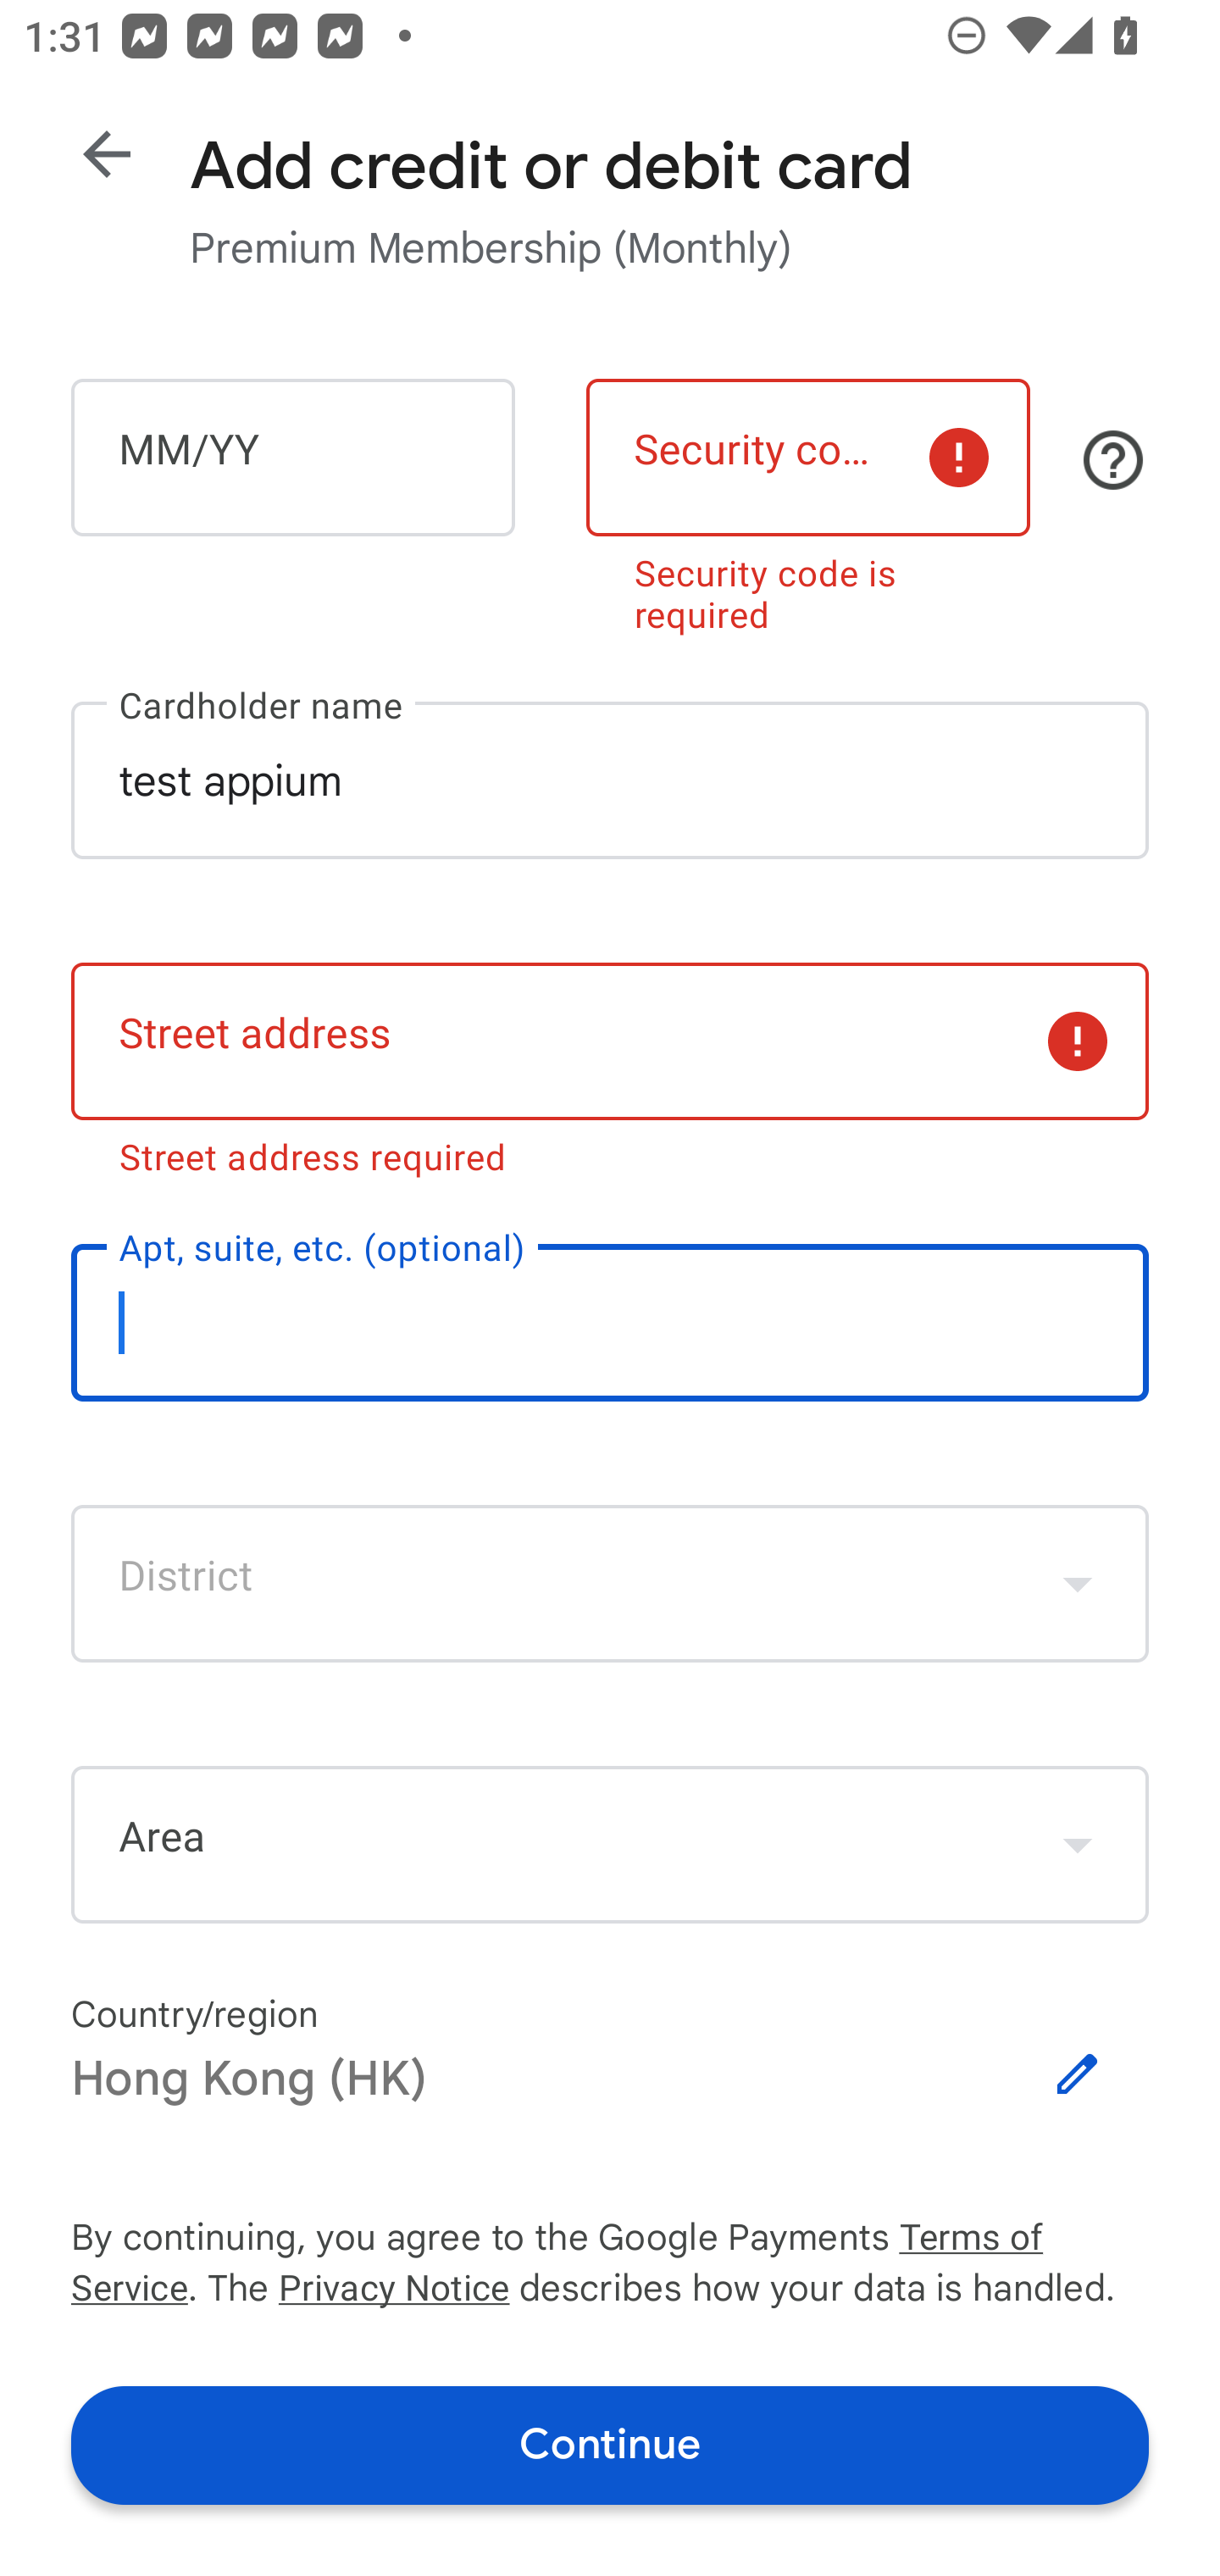 This screenshot has height=2576, width=1220. Describe the element at coordinates (610, 1846) in the screenshot. I see `Area` at that location.